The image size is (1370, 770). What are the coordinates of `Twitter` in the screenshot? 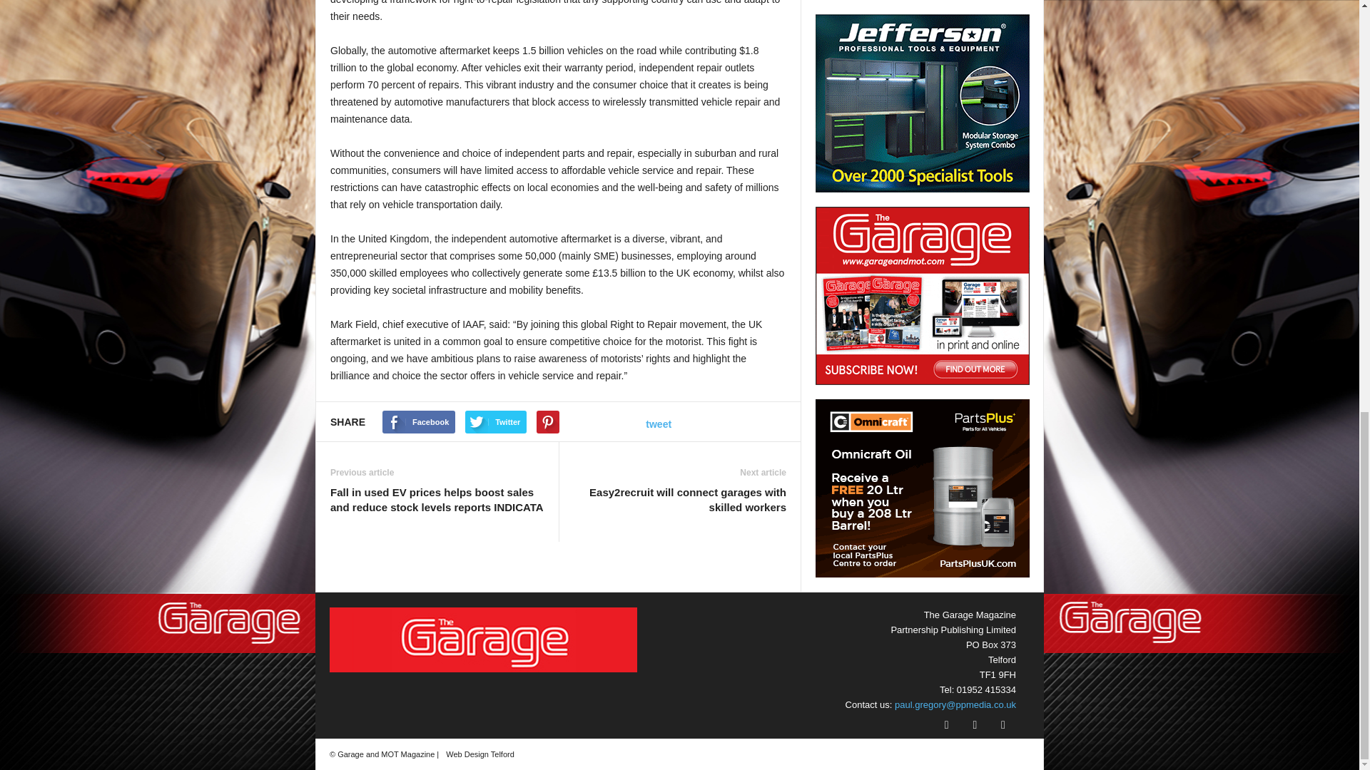 It's located at (495, 422).